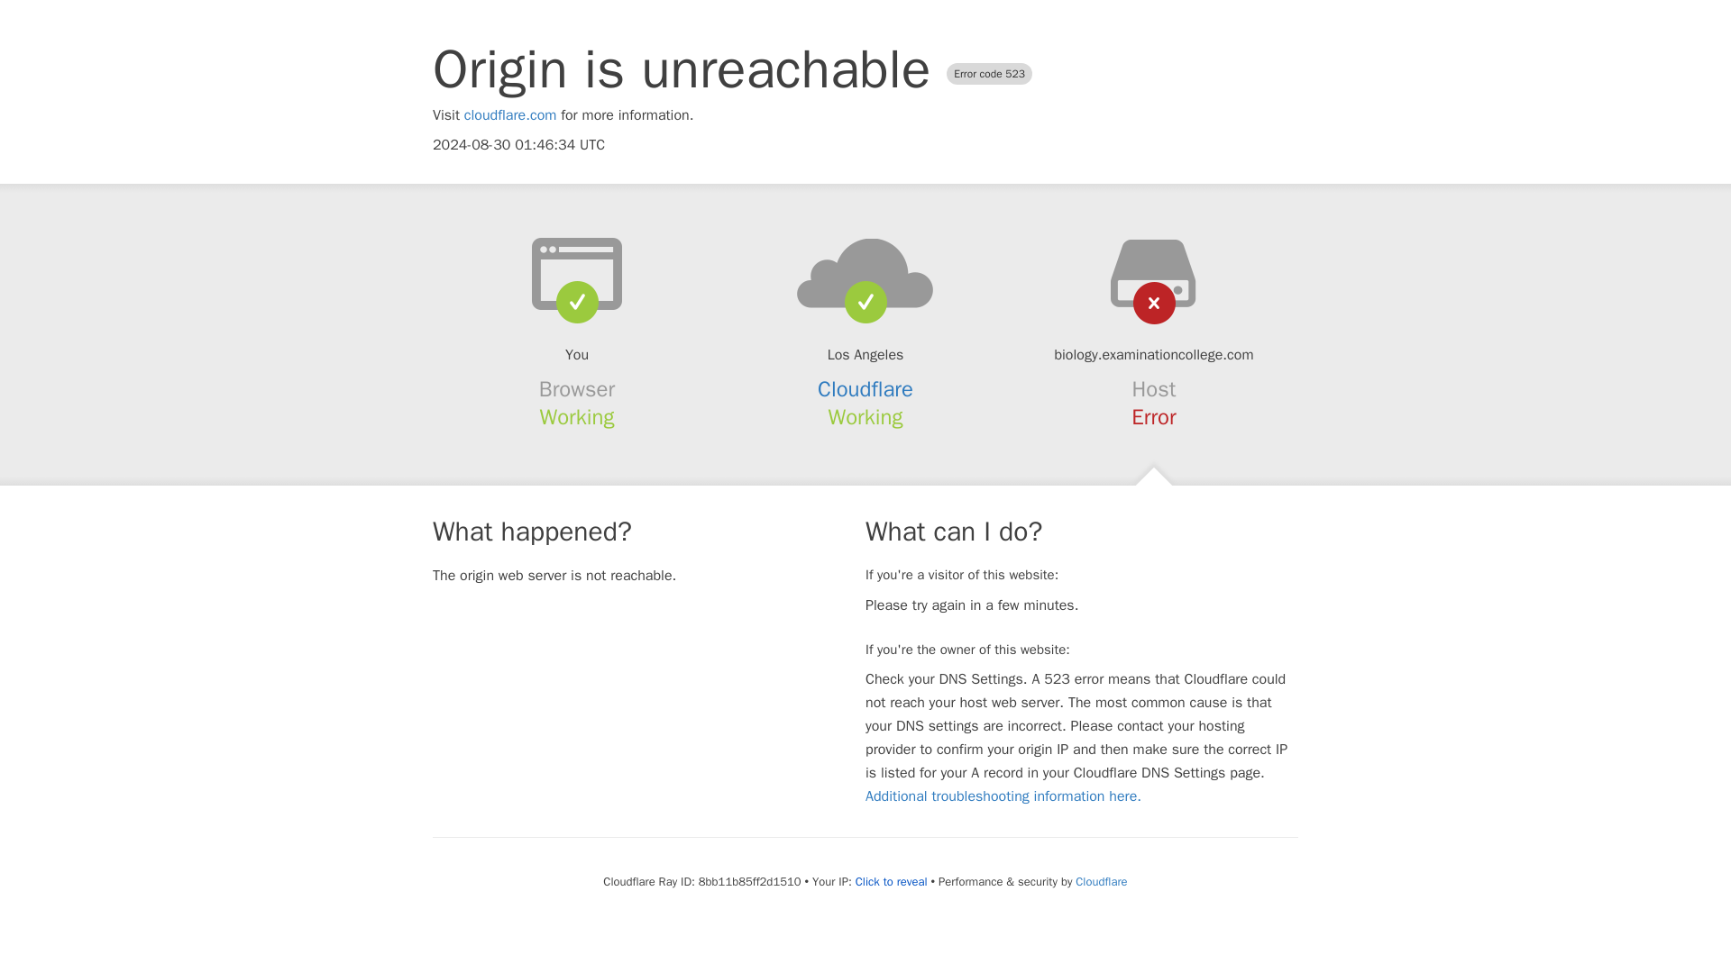 This screenshot has height=973, width=1731. I want to click on Cloudflare, so click(1100, 881).